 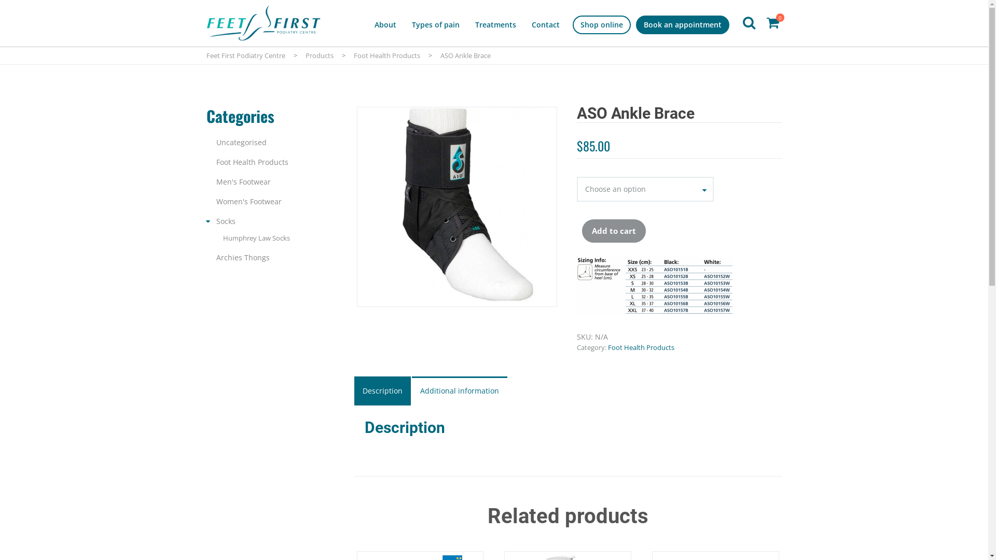 I want to click on Men's Footwear, so click(x=243, y=181).